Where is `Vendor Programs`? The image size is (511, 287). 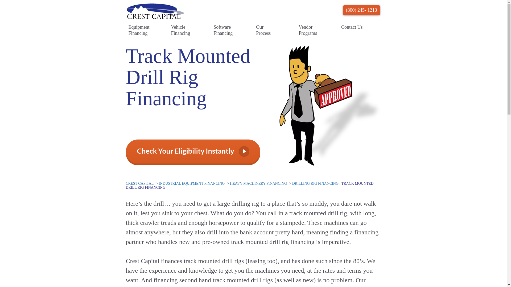 Vendor Programs is located at coordinates (309, 30).